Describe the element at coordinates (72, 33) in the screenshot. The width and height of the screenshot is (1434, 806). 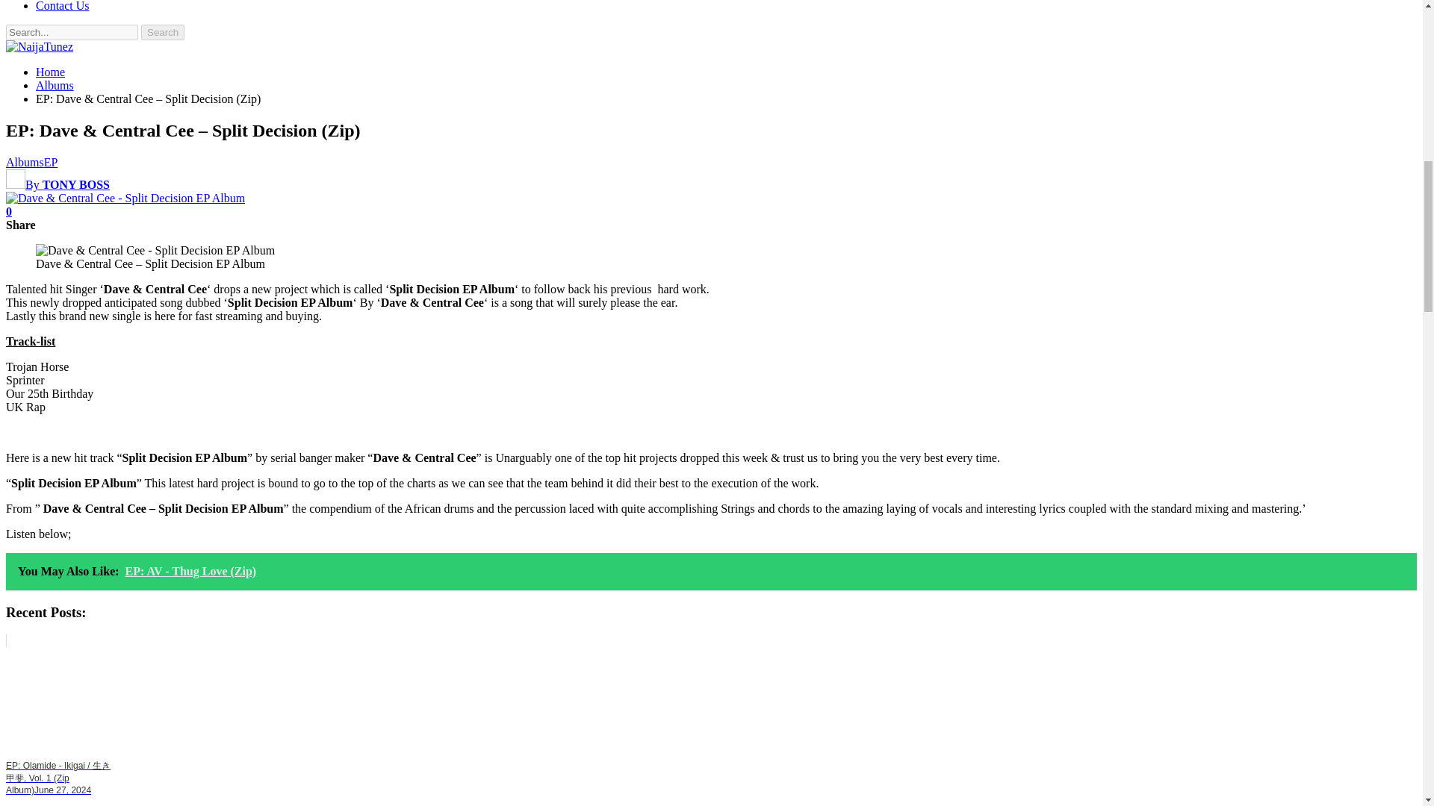
I see `Search for:` at that location.